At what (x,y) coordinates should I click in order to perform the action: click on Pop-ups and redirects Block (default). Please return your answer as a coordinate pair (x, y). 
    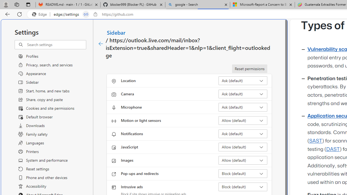
    Looking at the image, I should click on (243, 173).